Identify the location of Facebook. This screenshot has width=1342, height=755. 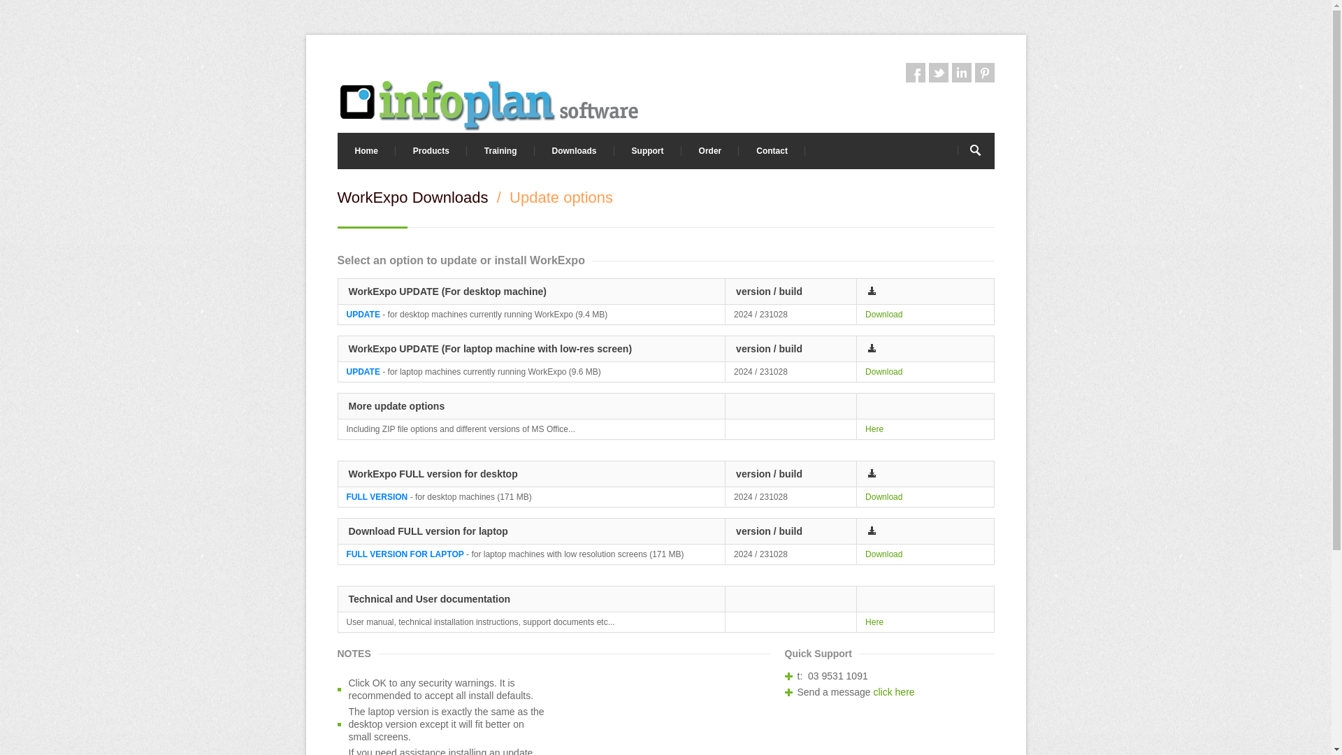
(916, 73).